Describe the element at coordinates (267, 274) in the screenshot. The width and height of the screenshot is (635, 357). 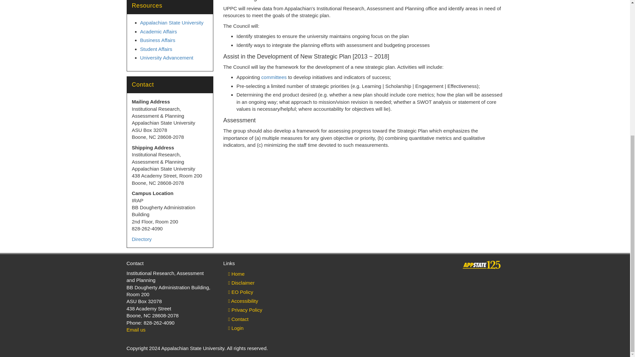
I see `Home` at that location.